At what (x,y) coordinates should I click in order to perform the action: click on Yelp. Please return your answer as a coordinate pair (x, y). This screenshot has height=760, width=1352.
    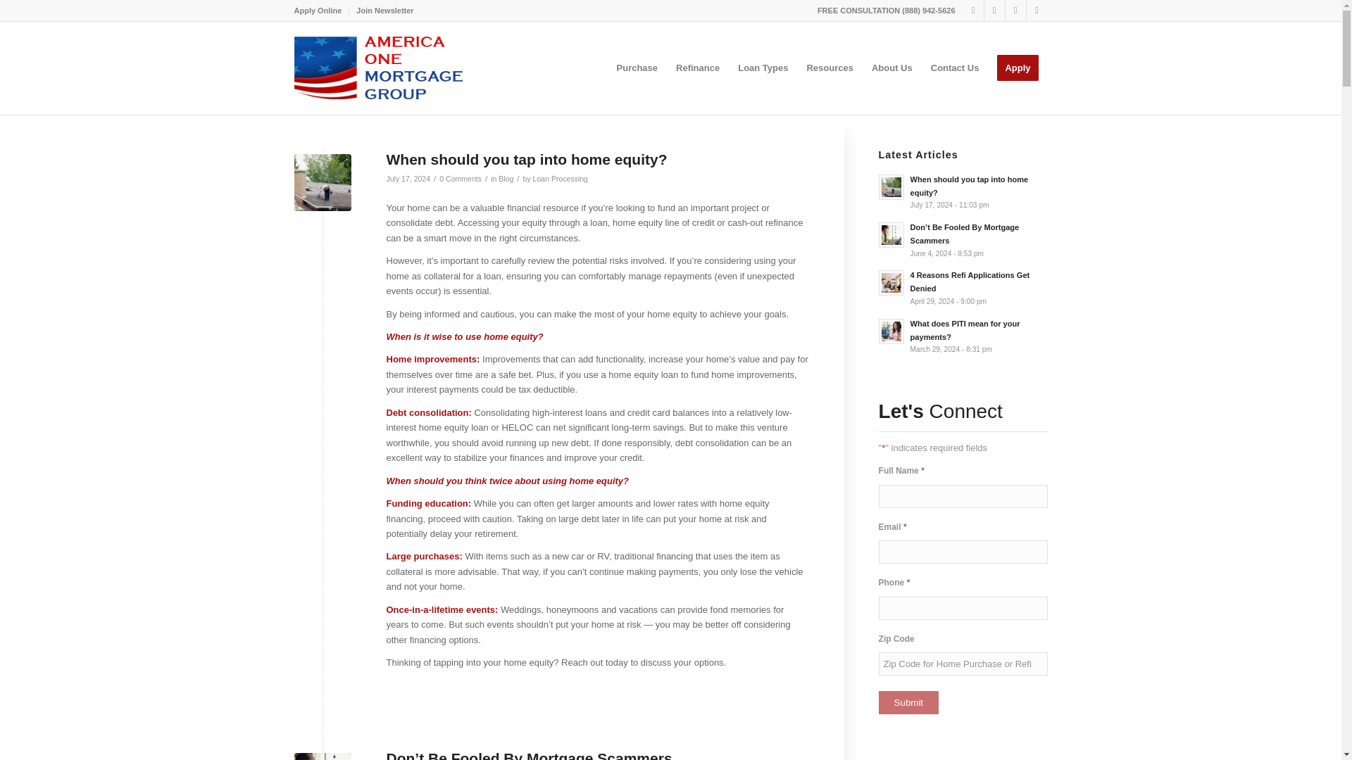
    Looking at the image, I should click on (994, 11).